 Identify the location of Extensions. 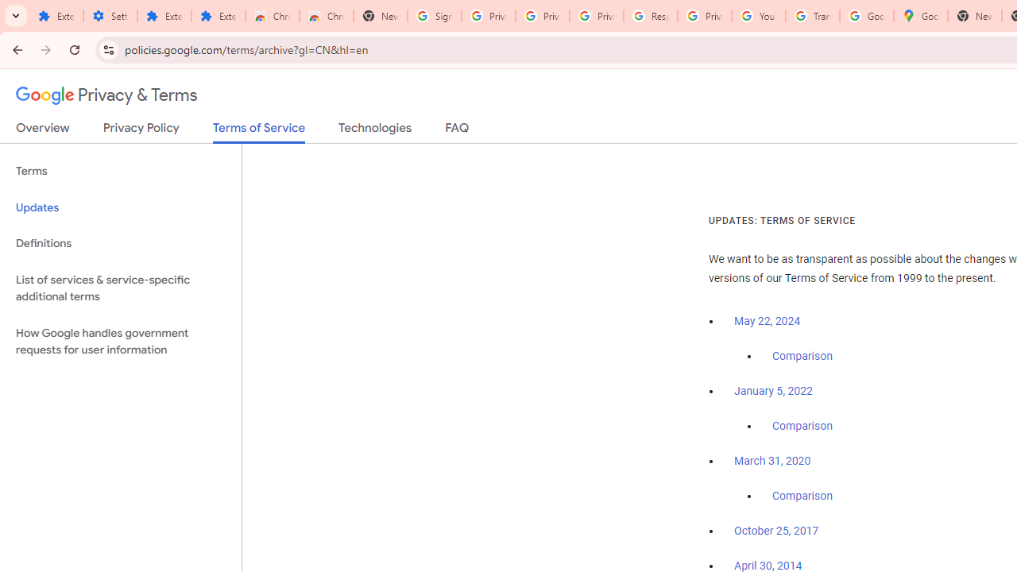
(218, 16).